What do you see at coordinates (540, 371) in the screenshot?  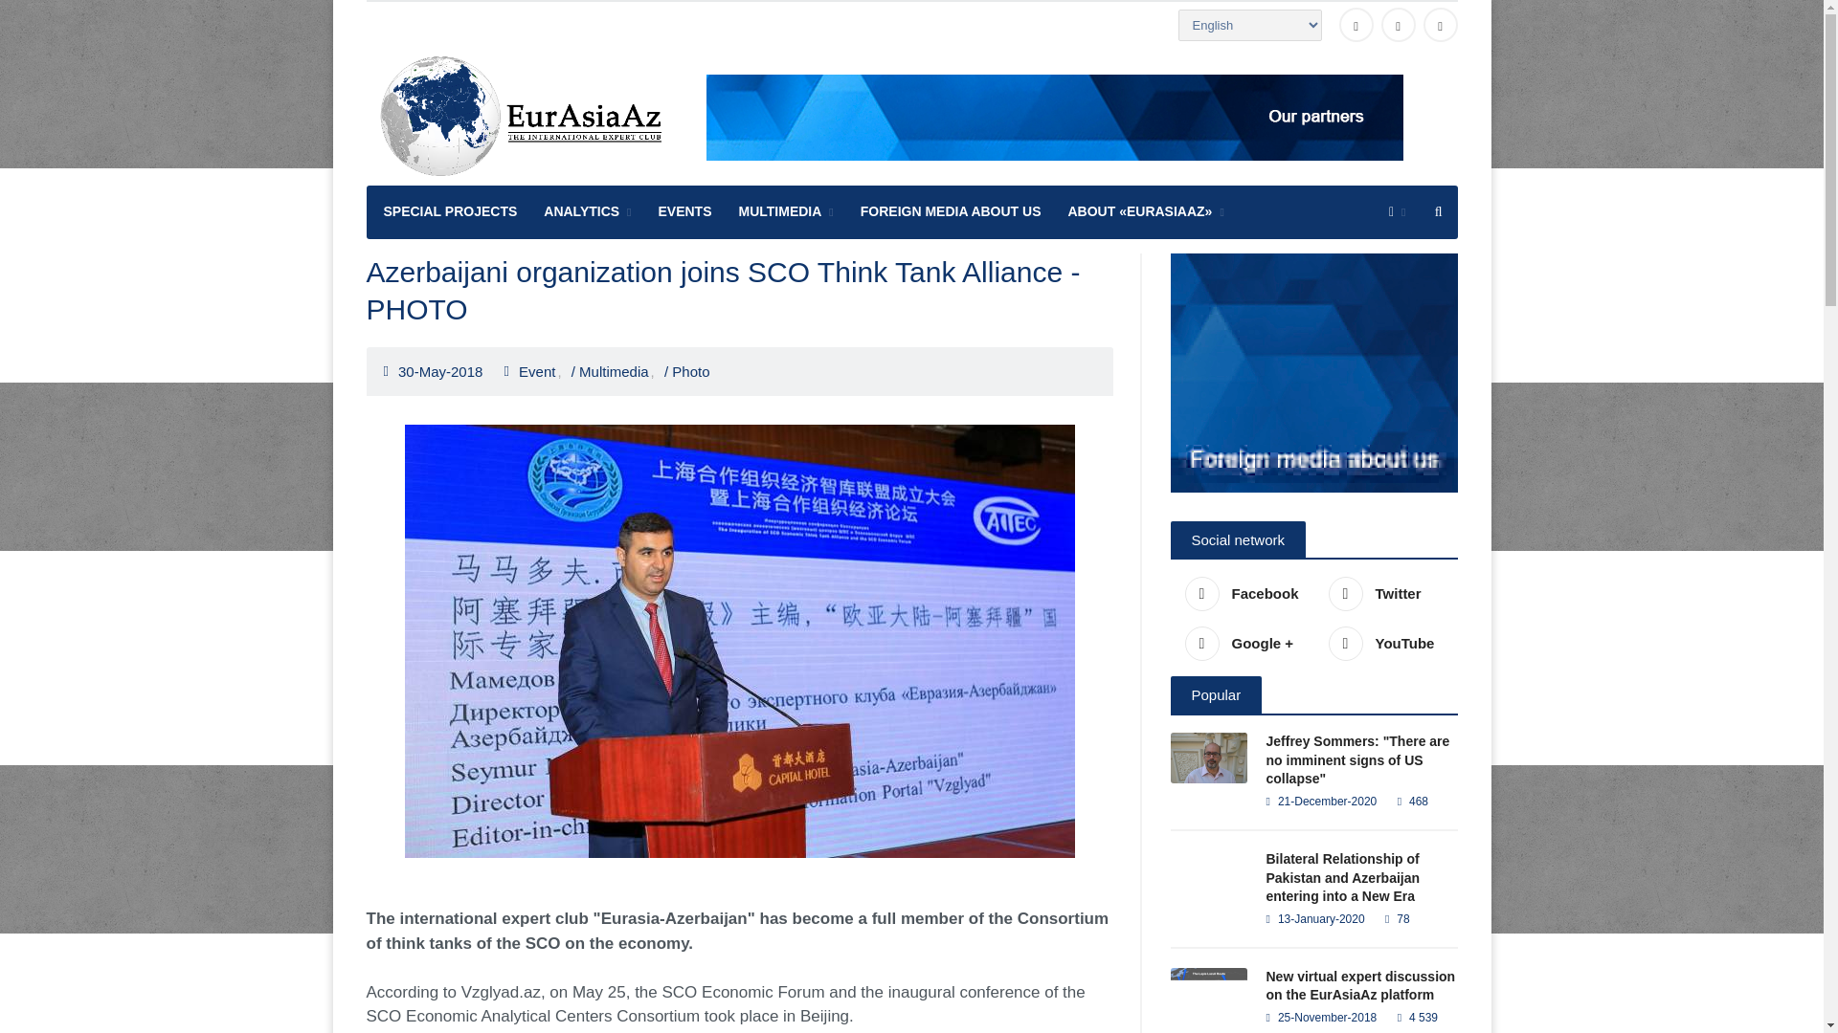 I see `Event` at bounding box center [540, 371].